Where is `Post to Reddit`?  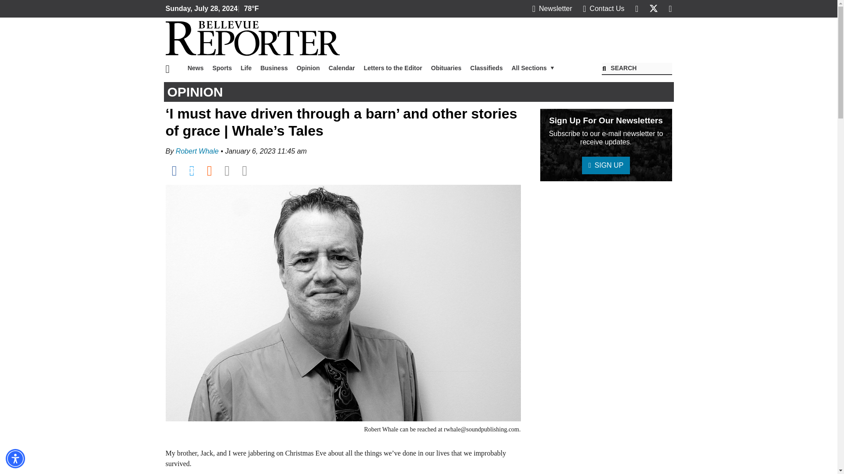 Post to Reddit is located at coordinates (209, 170).